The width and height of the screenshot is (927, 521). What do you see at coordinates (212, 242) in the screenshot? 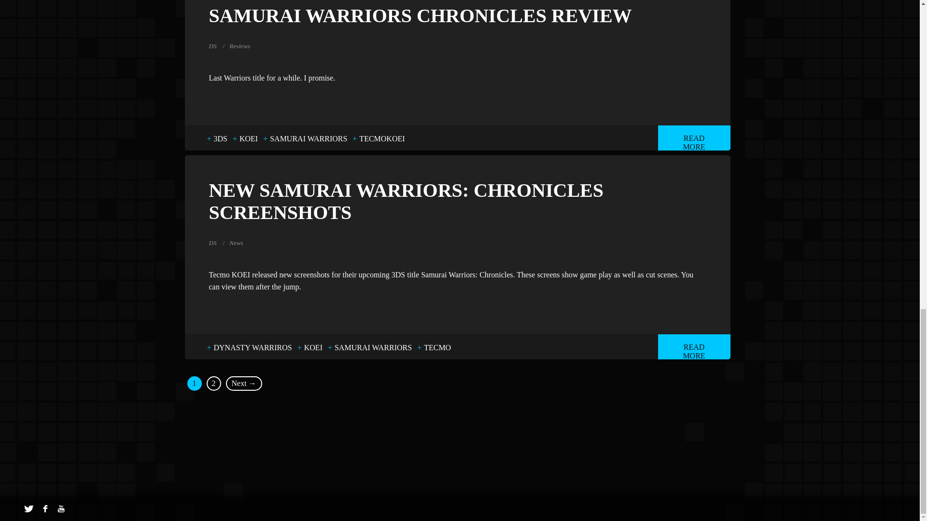
I see `DS` at bounding box center [212, 242].